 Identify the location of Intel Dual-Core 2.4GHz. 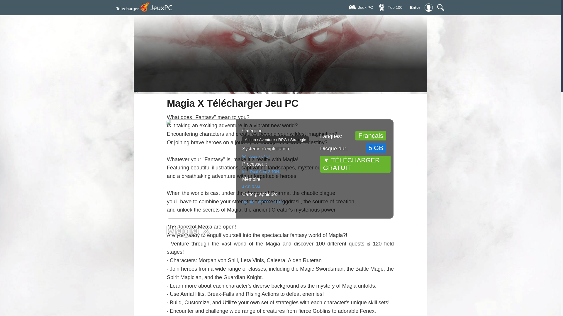
(261, 171).